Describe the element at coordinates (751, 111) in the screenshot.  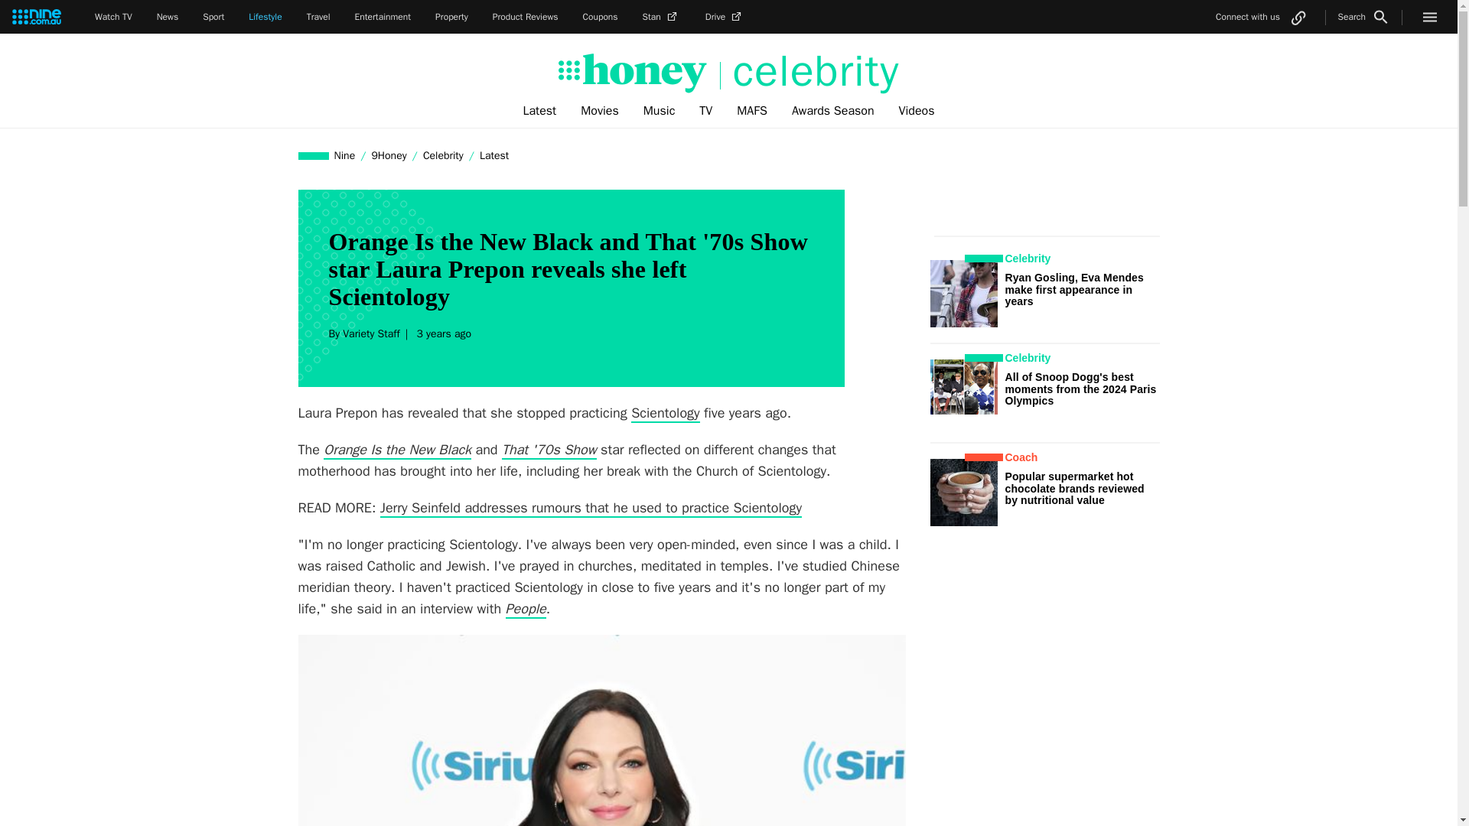
I see `MAFS` at that location.